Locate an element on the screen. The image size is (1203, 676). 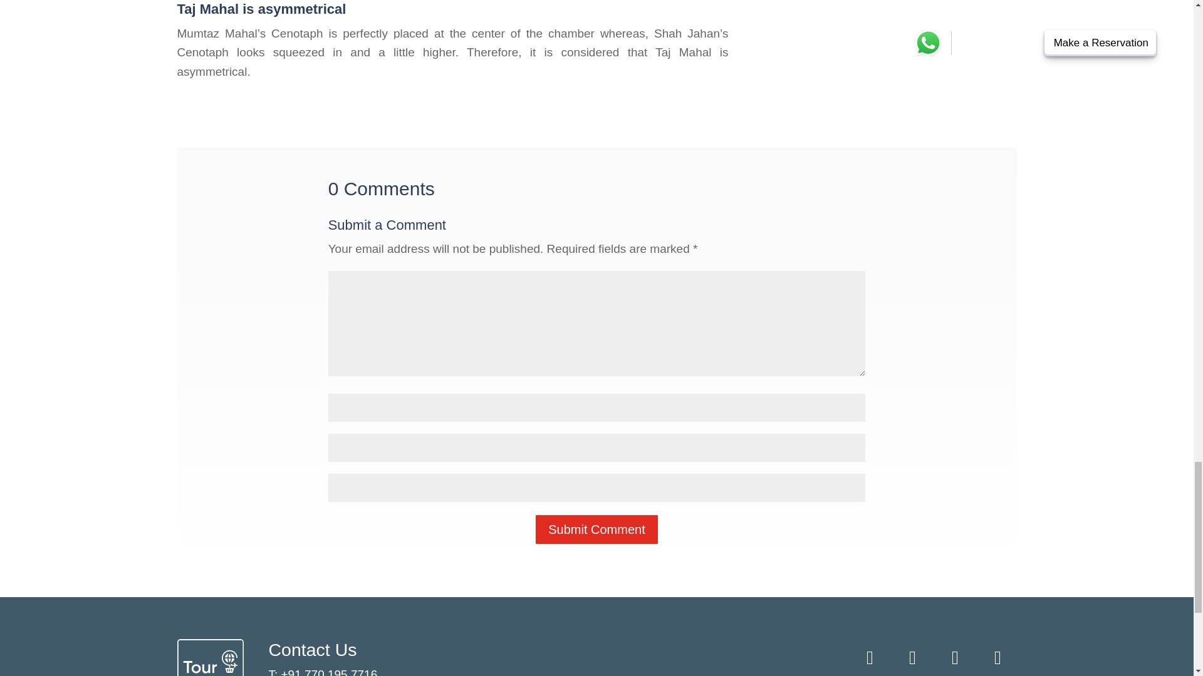
Follow on Facebook is located at coordinates (870, 657).